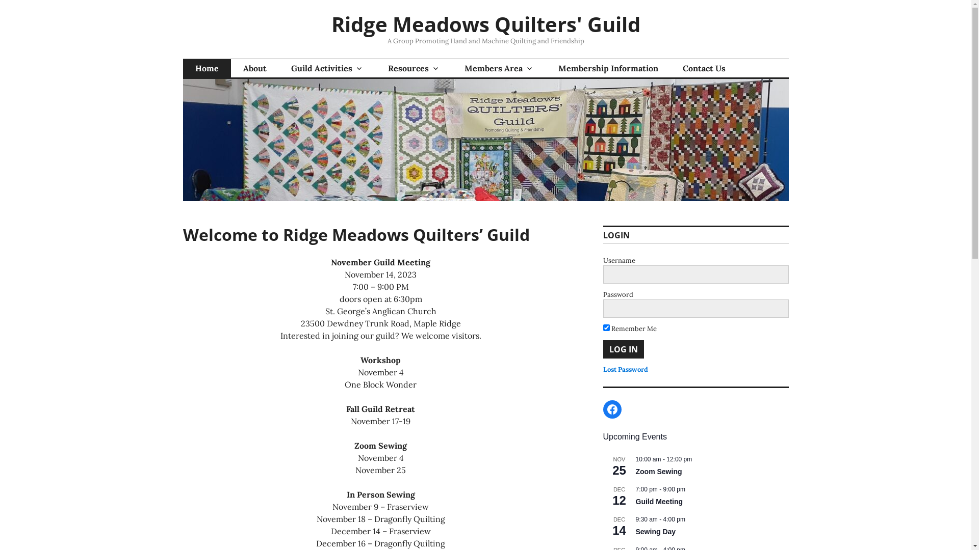  I want to click on Sewing Day, so click(656, 532).